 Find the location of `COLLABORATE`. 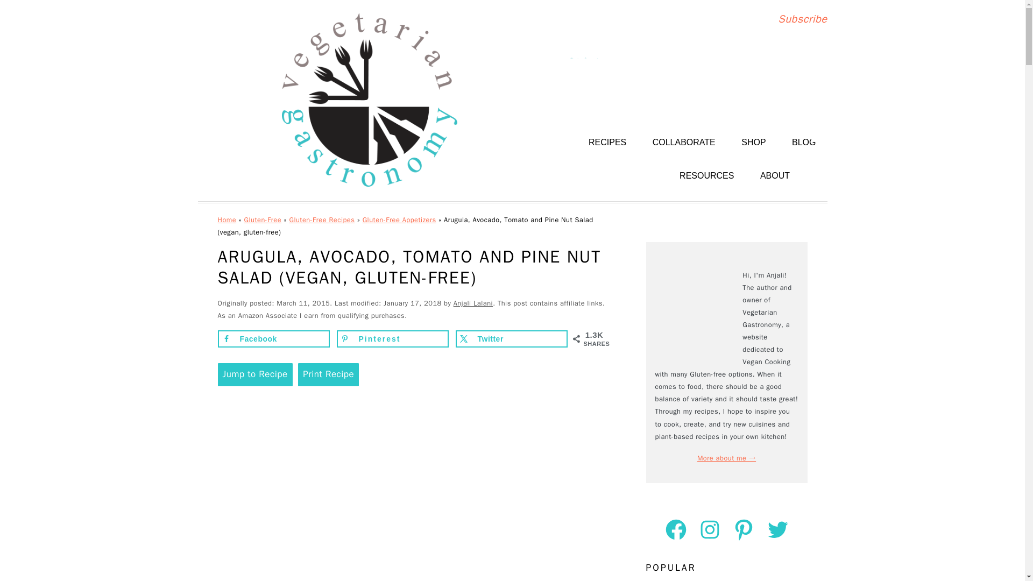

COLLABORATE is located at coordinates (684, 143).